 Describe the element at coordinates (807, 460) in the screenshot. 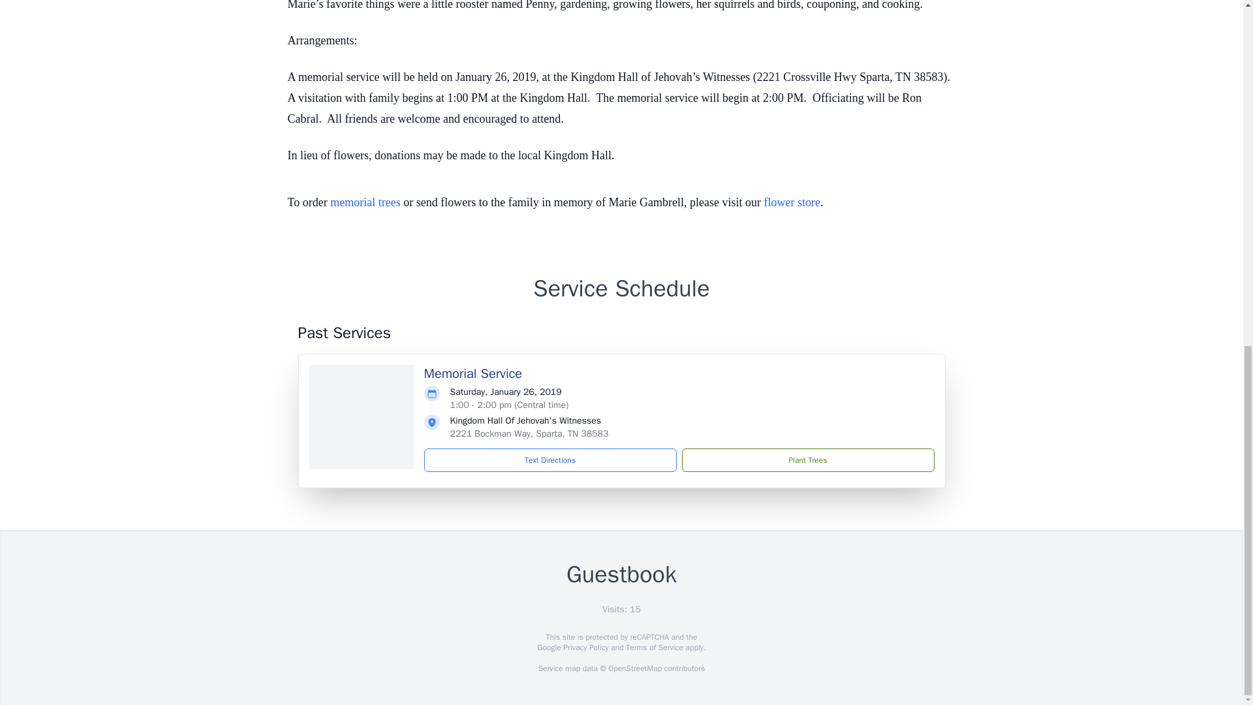

I see `Plant Trees` at that location.